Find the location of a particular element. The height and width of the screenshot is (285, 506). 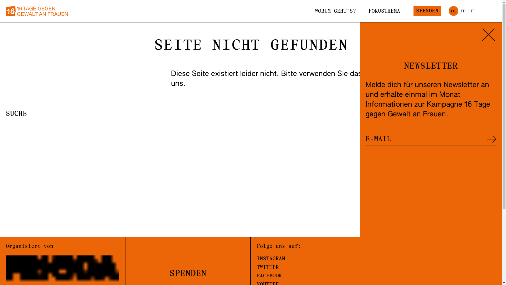

SPENDEN is located at coordinates (427, 11).